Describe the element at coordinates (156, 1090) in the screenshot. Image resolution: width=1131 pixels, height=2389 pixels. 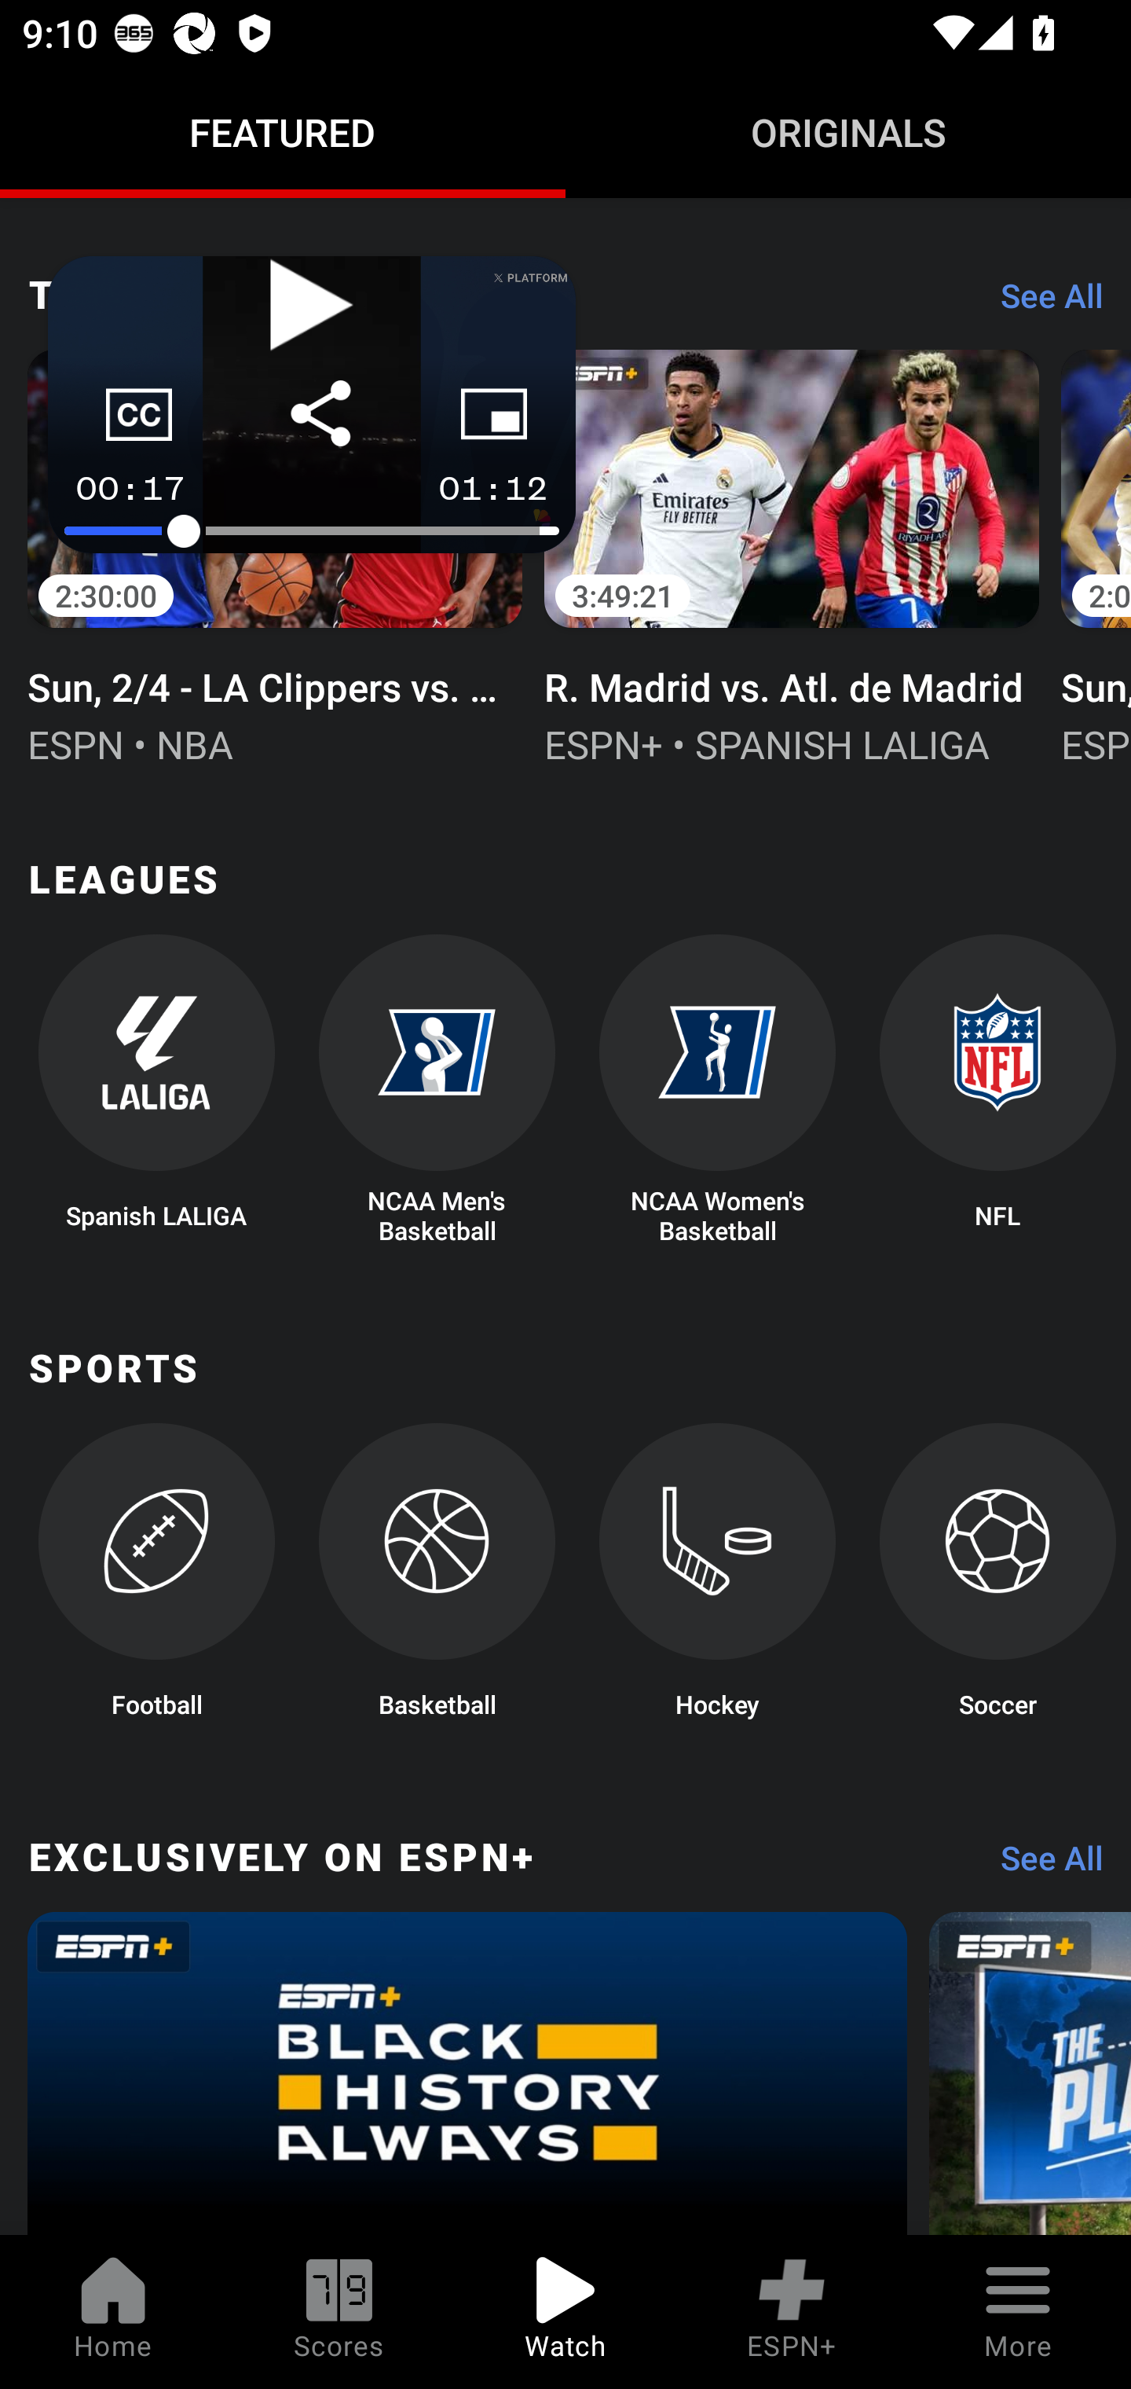
I see `Spanish LALIGA` at that location.